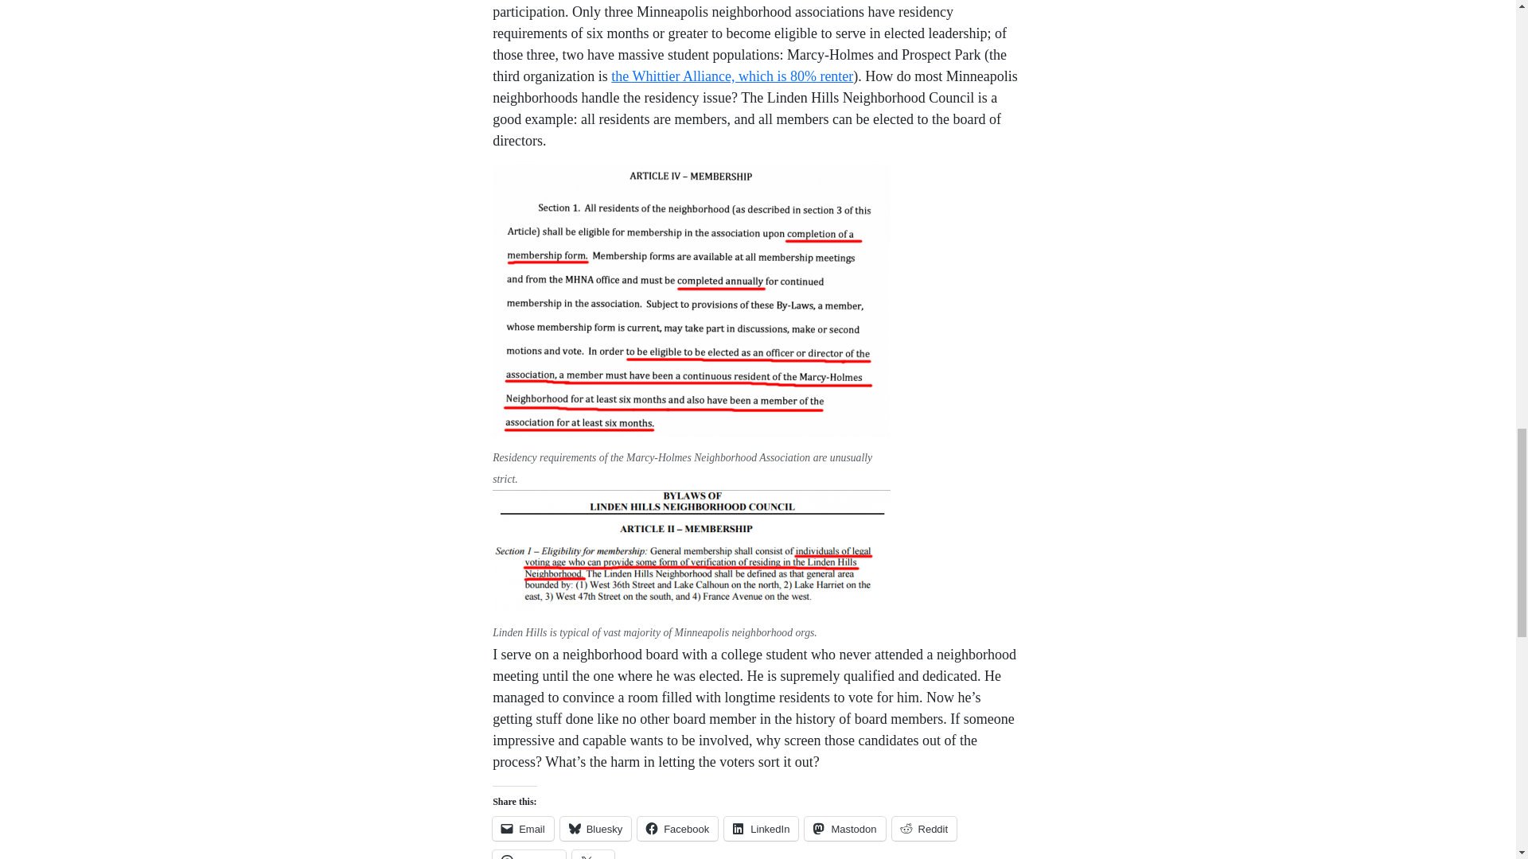 This screenshot has width=1528, height=859. Describe the element at coordinates (528, 854) in the screenshot. I see `Click to share on Threads` at that location.